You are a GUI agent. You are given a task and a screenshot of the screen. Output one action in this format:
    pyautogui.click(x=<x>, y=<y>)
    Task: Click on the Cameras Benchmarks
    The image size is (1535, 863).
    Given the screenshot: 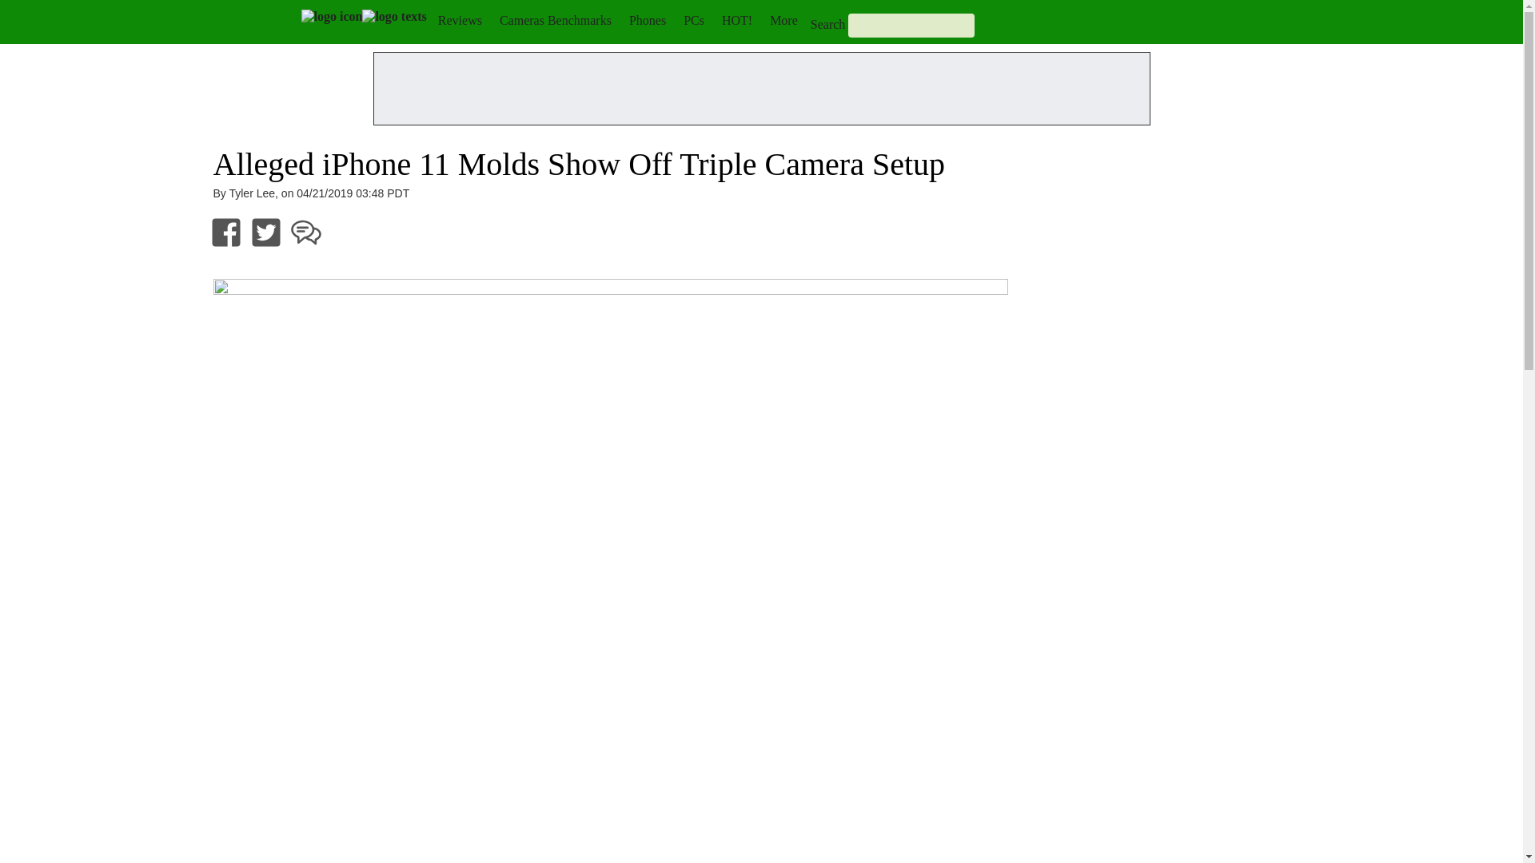 What is the action you would take?
    pyautogui.click(x=555, y=20)
    